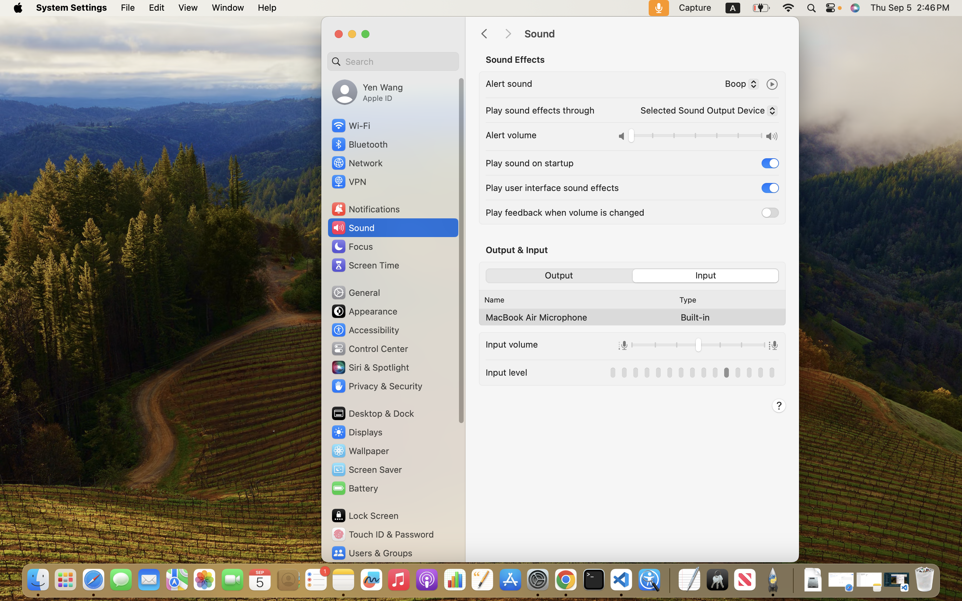  What do you see at coordinates (536, 317) in the screenshot?
I see `MacBook Air Microphone` at bounding box center [536, 317].